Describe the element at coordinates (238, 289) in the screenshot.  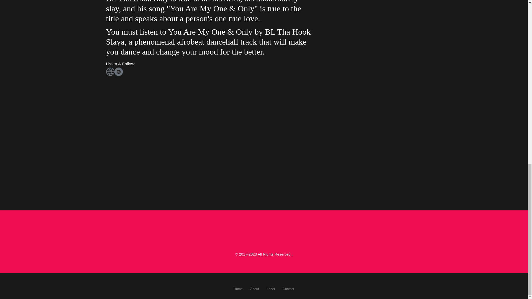
I see `Home` at that location.